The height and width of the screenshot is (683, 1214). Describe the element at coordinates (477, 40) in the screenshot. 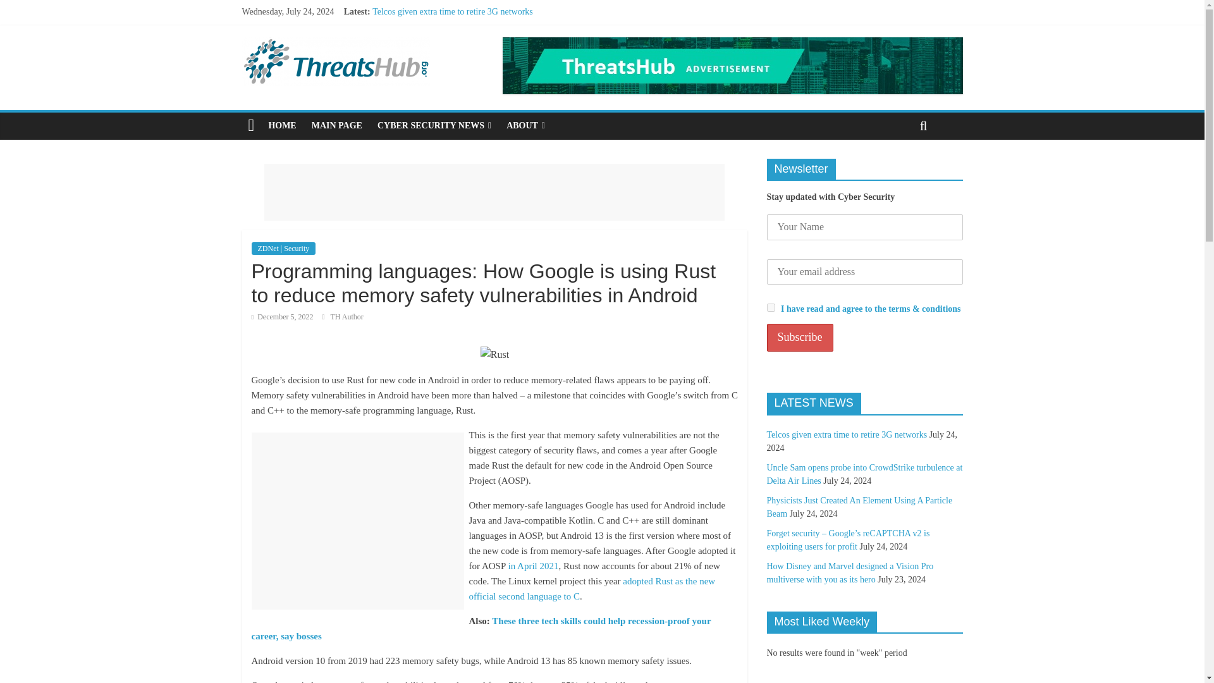

I see `Physicists Just Created An Element Using A Particle Beam` at that location.